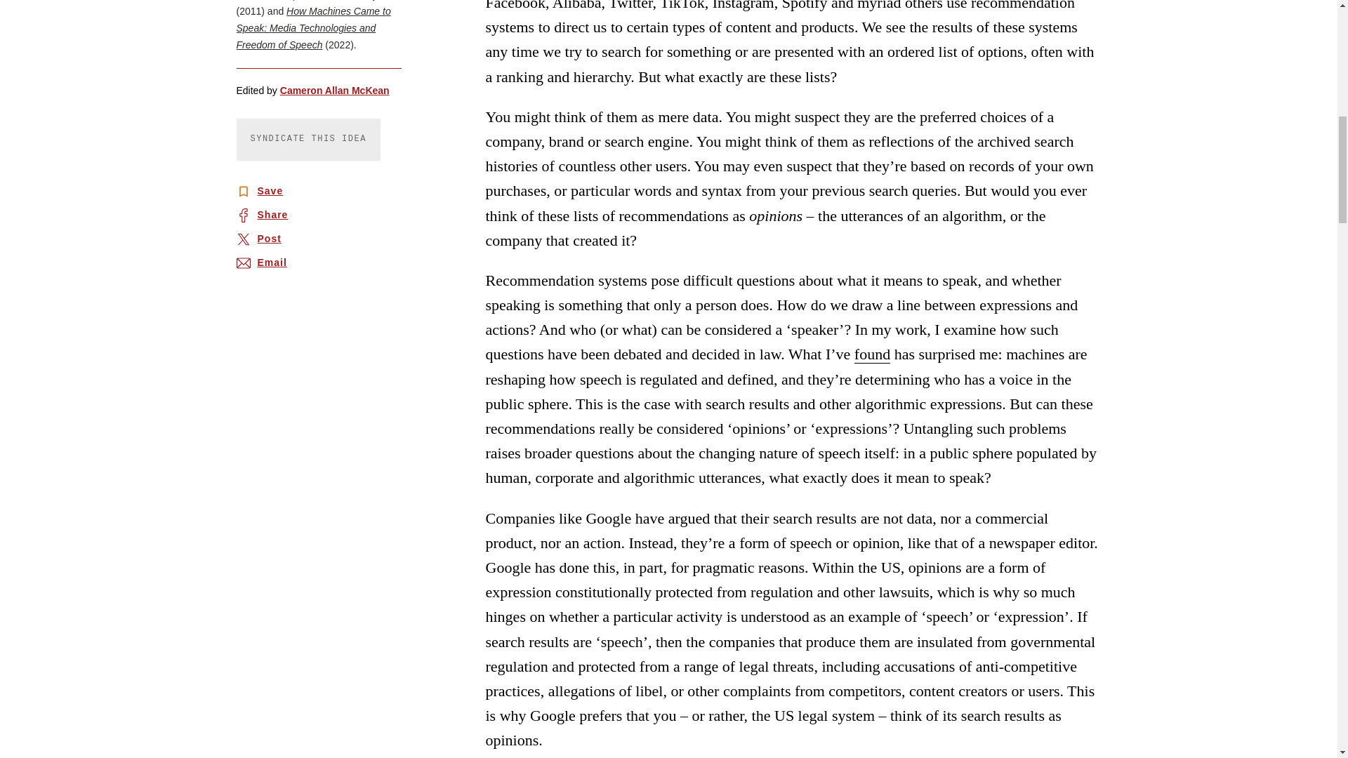 This screenshot has height=758, width=1348. What do you see at coordinates (334, 91) in the screenshot?
I see `Cameron Allan McKean` at bounding box center [334, 91].